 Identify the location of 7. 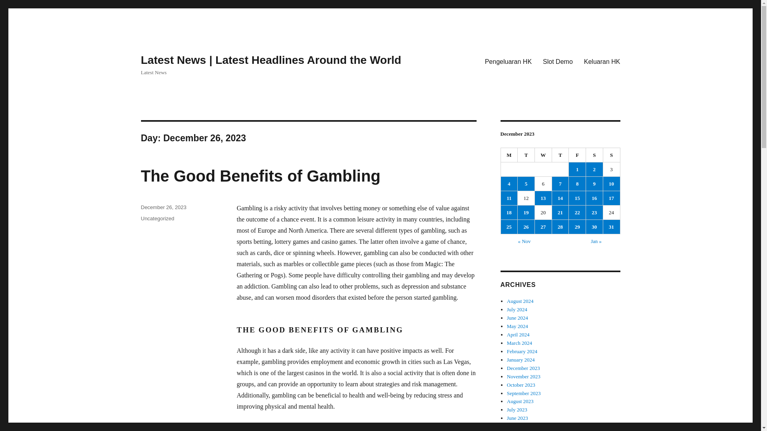
(560, 184).